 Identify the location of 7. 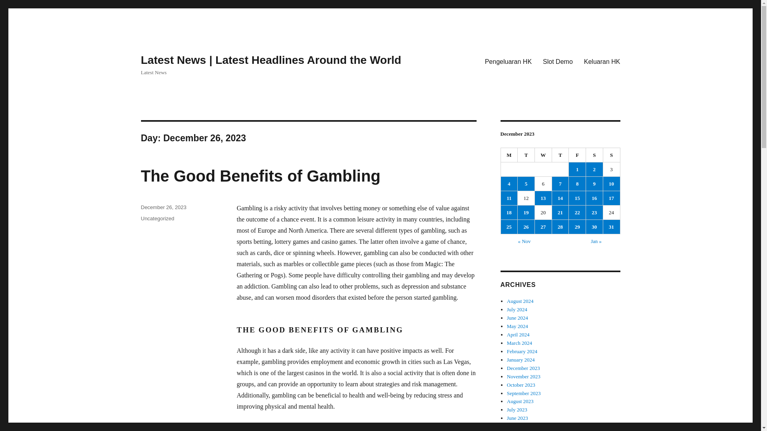
(560, 184).